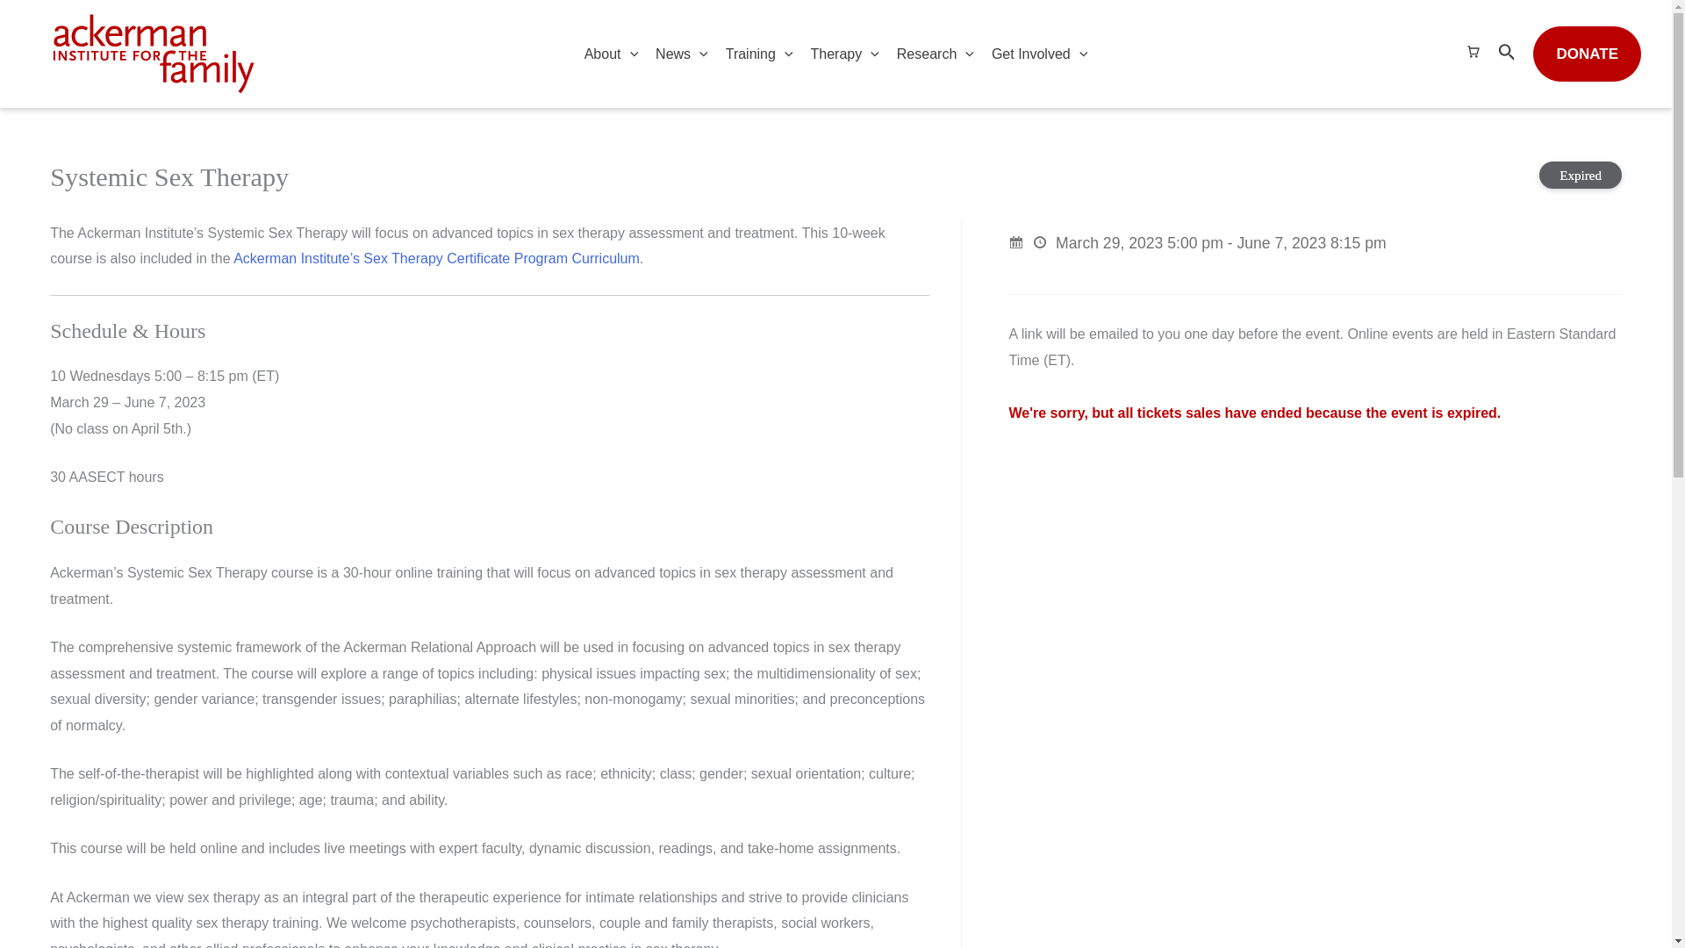 This screenshot has height=948, width=1685. I want to click on Therapy, so click(844, 54).